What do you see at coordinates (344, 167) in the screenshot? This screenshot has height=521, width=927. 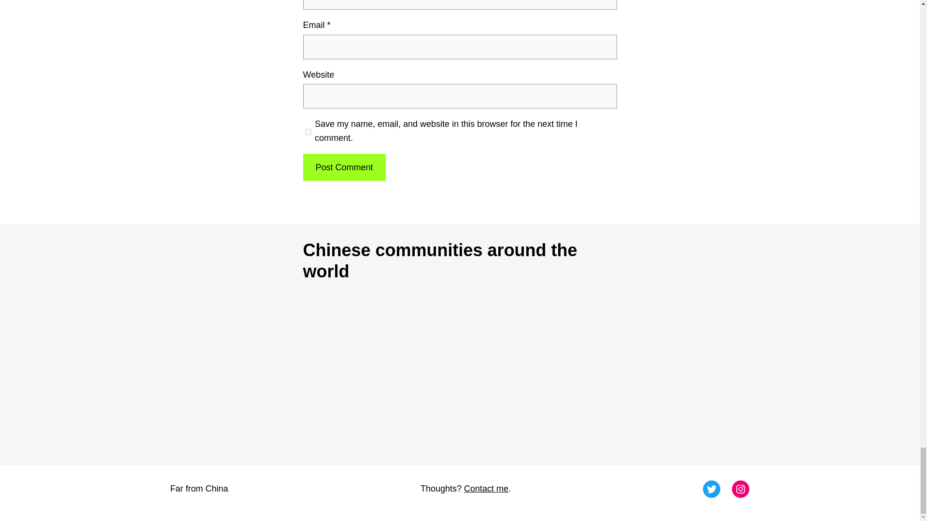 I see `Post Comment` at bounding box center [344, 167].